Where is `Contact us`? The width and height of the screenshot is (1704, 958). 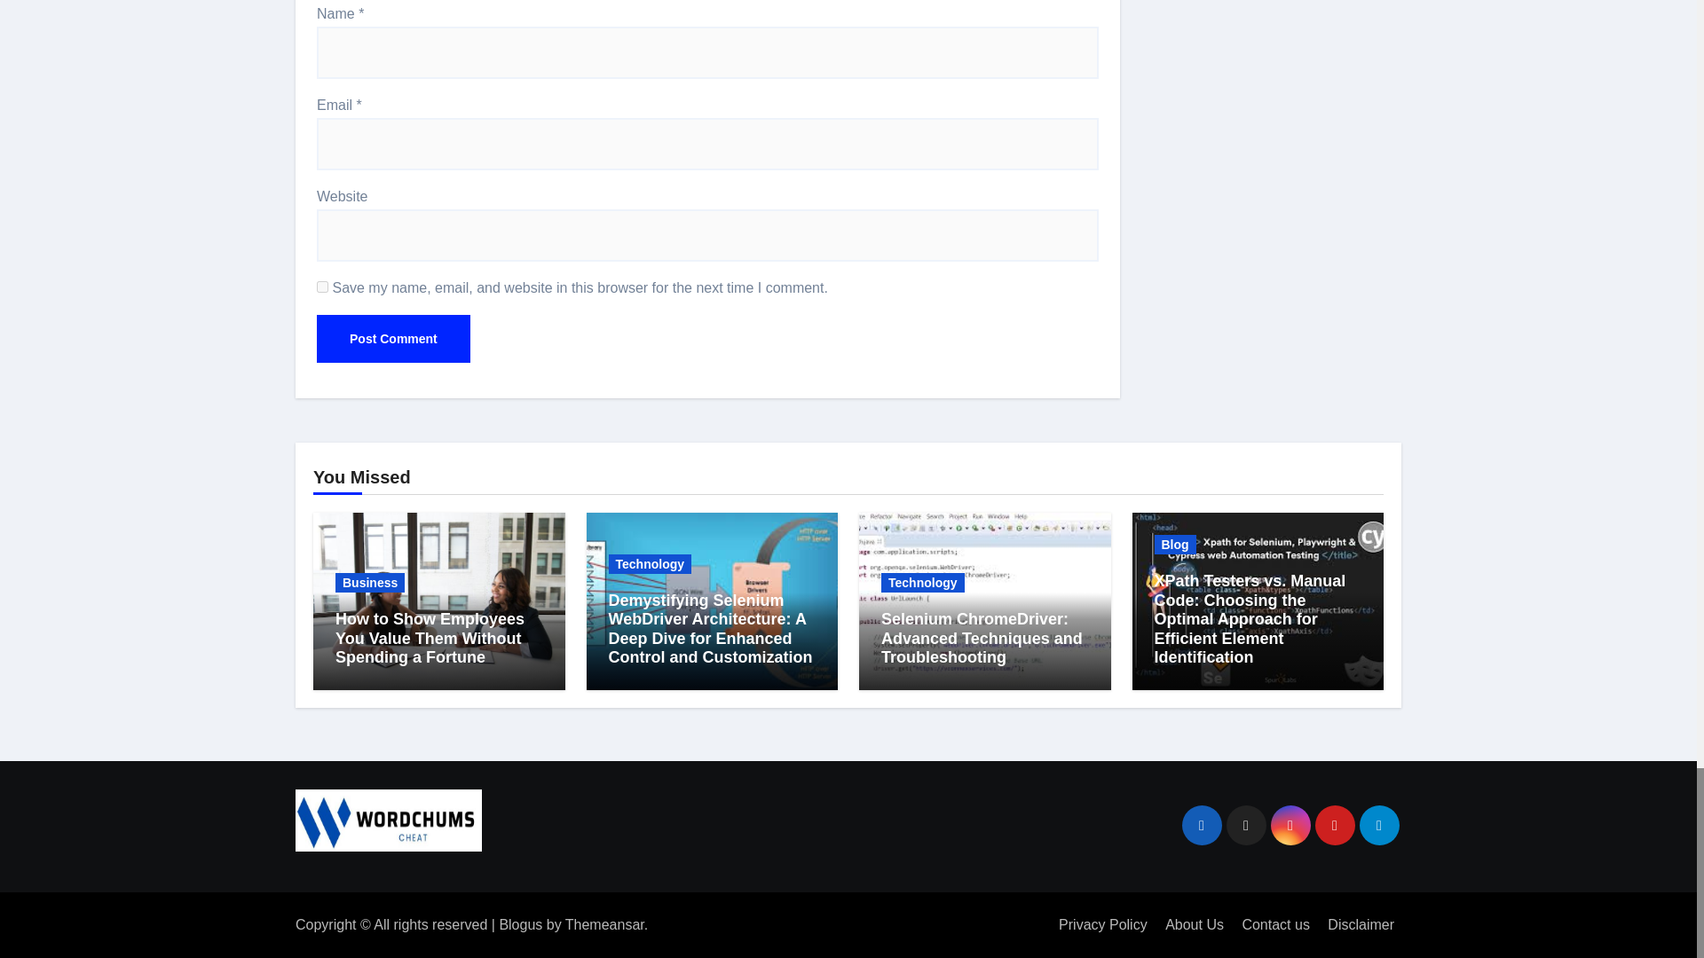 Contact us is located at coordinates (1274, 924).